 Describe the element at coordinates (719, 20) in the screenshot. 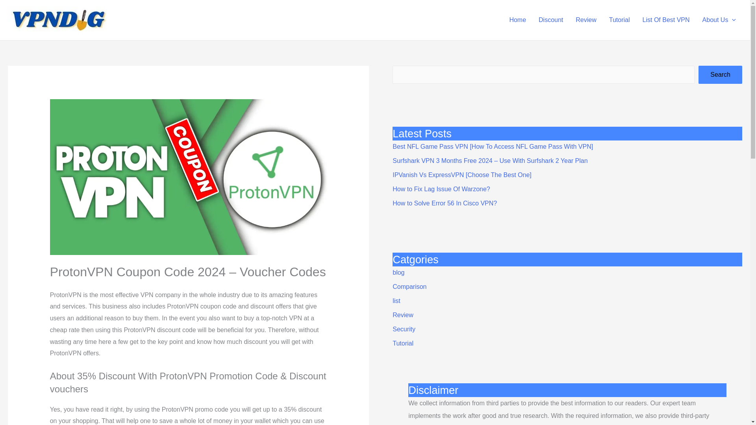

I see `About Us` at that location.